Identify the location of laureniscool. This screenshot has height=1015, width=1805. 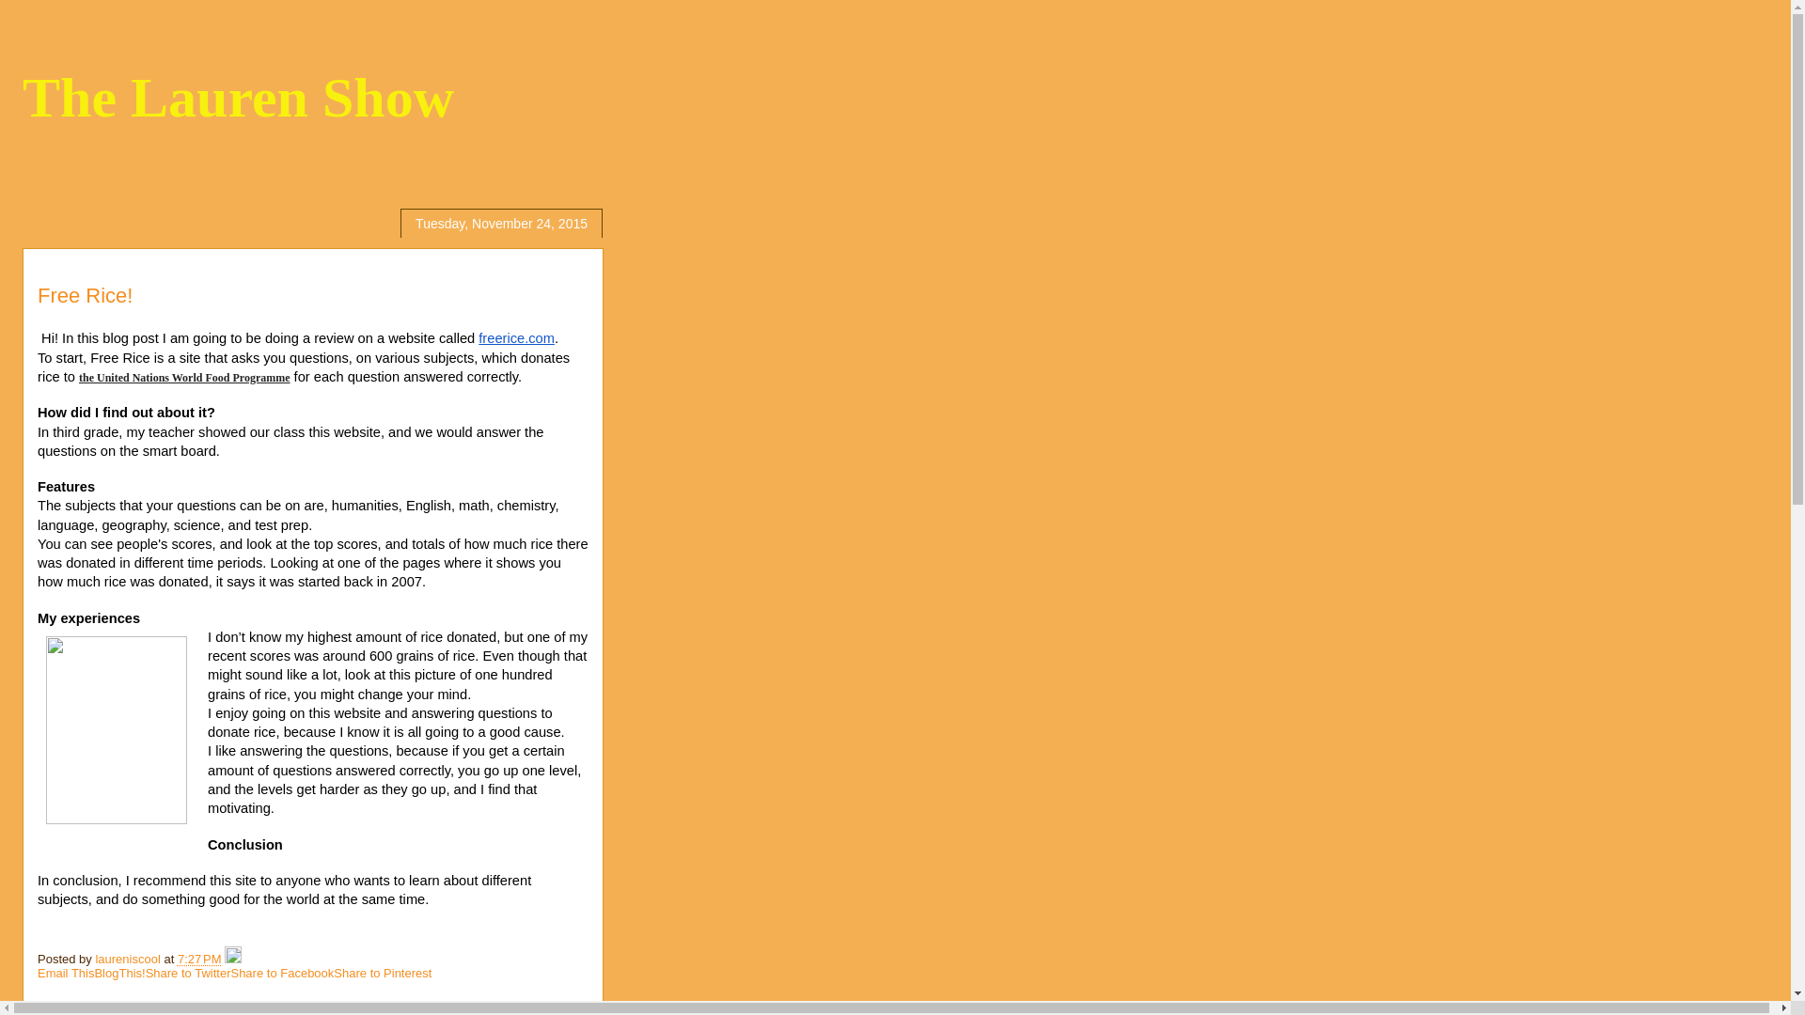
(130, 959).